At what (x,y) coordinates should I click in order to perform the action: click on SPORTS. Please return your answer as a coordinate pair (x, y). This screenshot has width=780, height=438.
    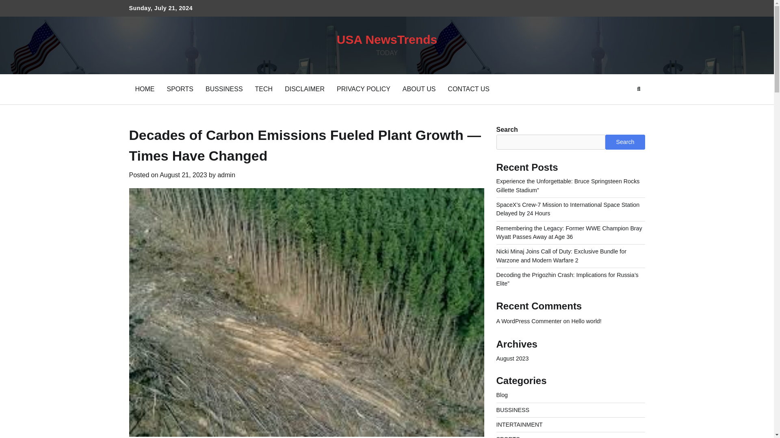
    Looking at the image, I should click on (180, 89).